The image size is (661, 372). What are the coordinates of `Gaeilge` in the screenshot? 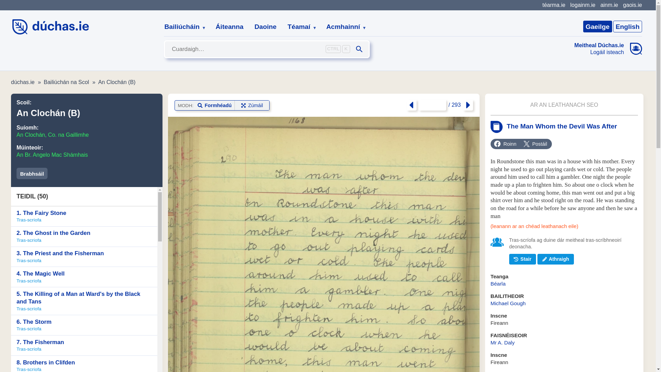 It's located at (597, 26).